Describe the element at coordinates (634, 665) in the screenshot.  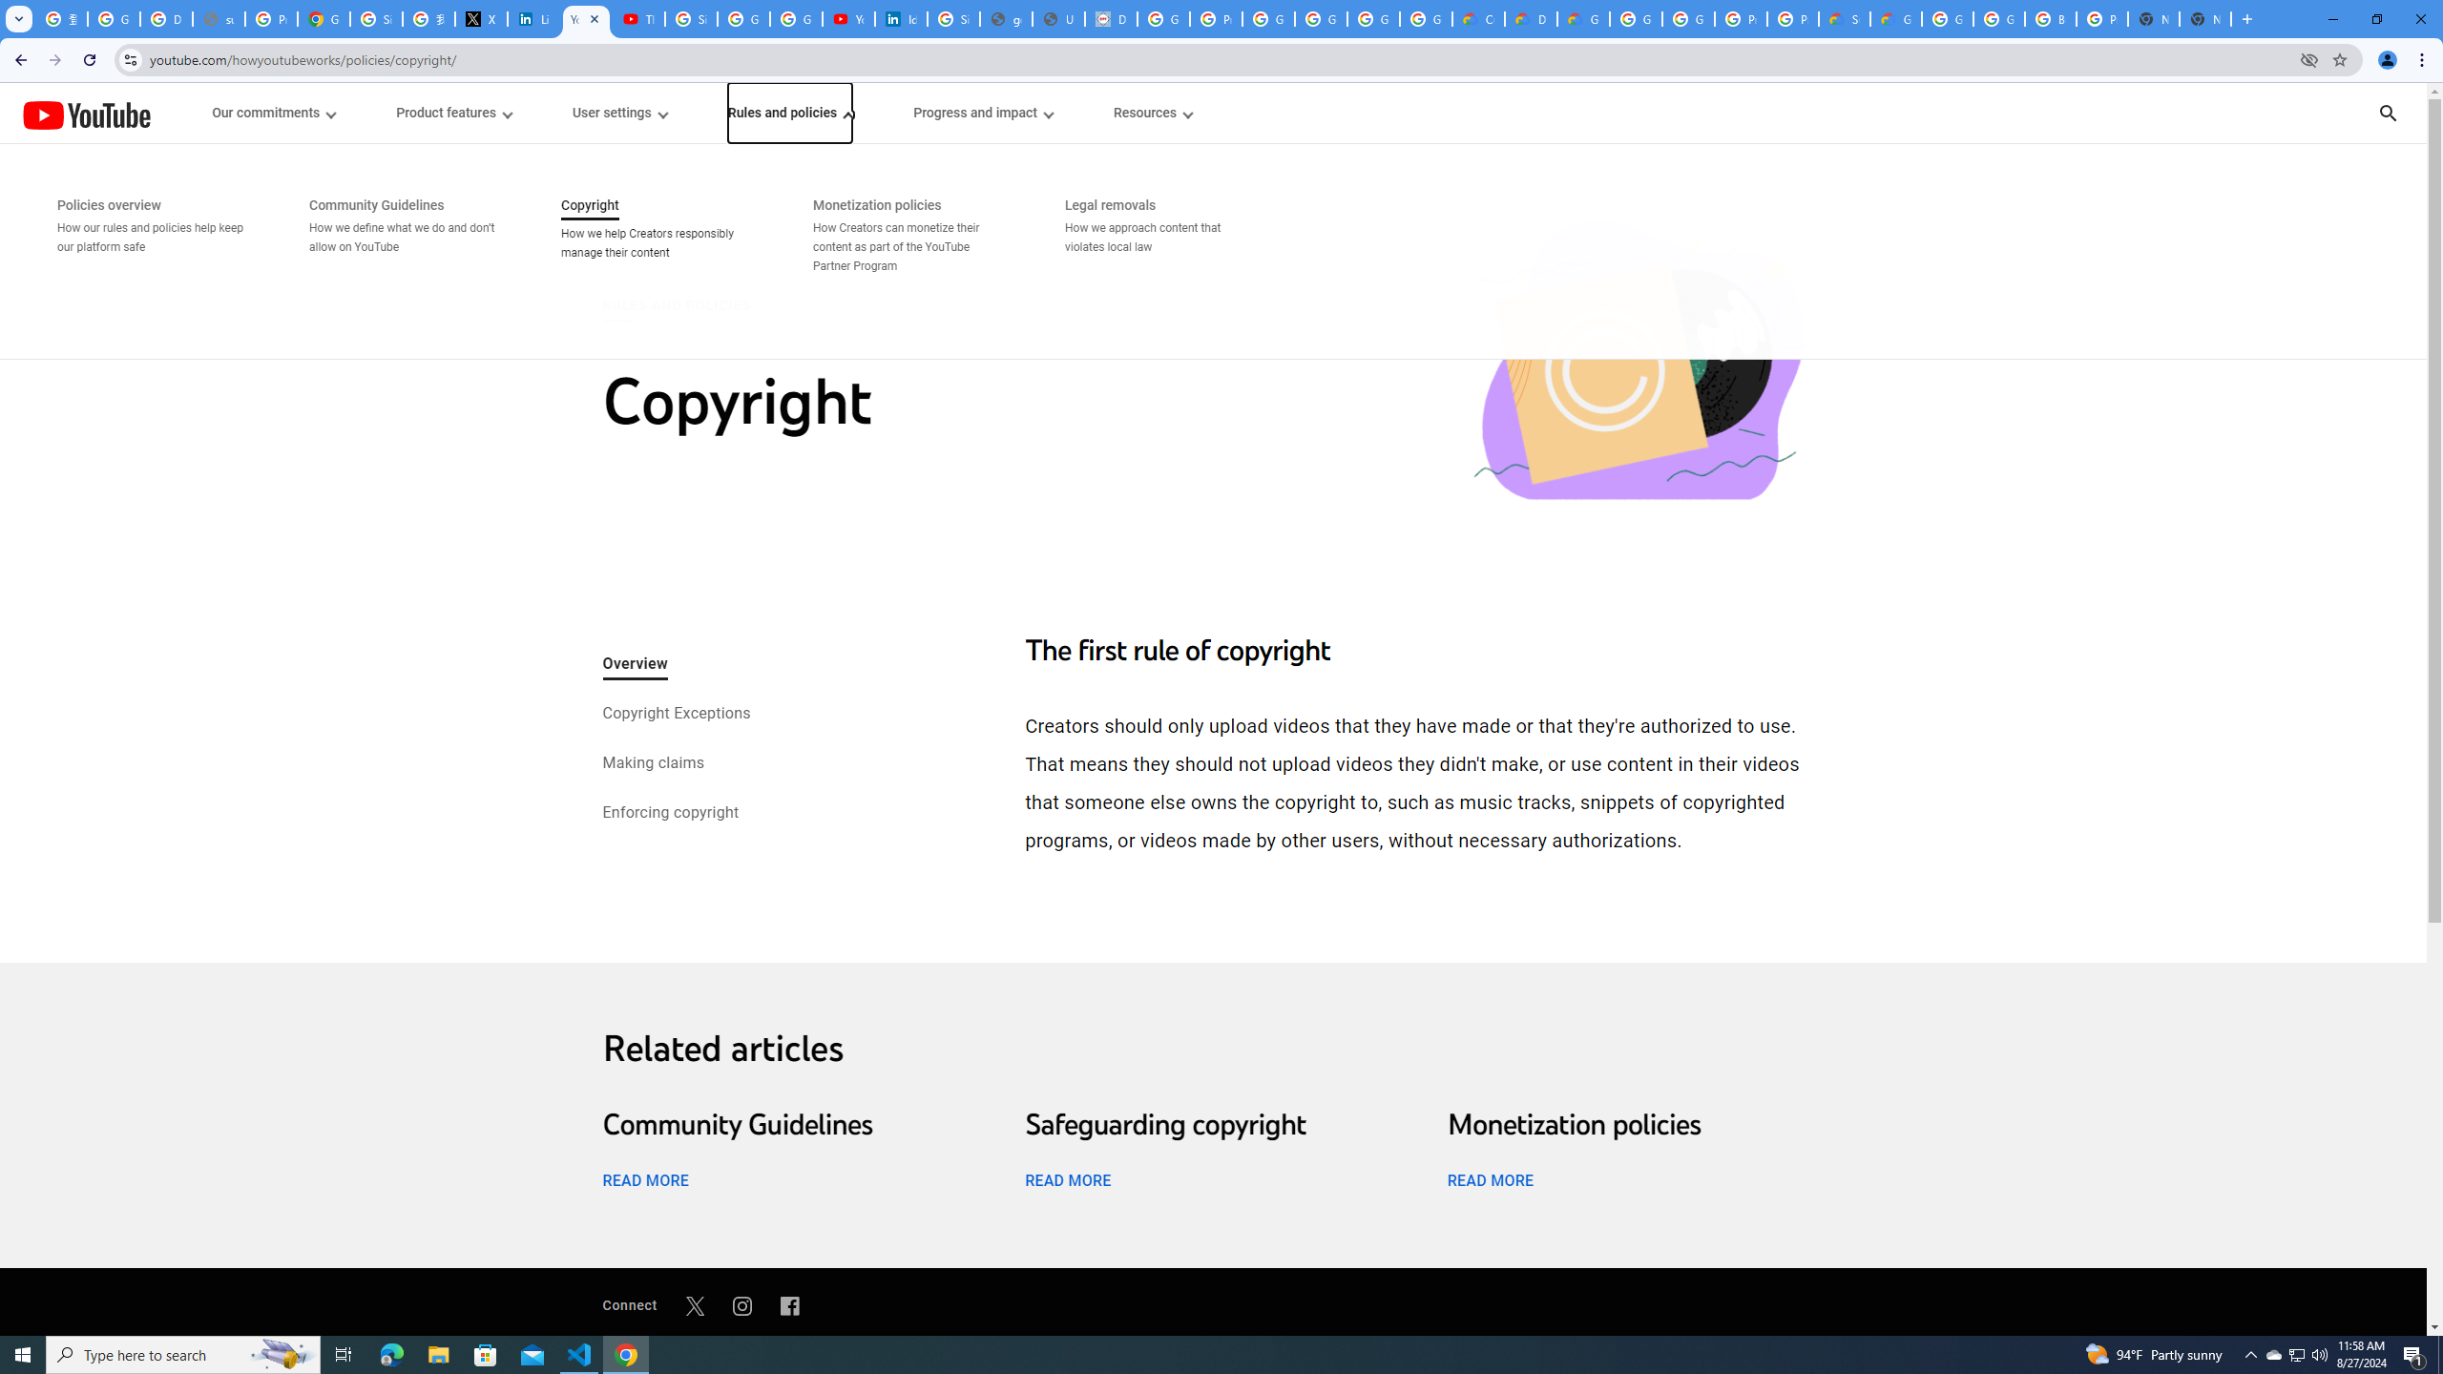
I see `Overview` at that location.